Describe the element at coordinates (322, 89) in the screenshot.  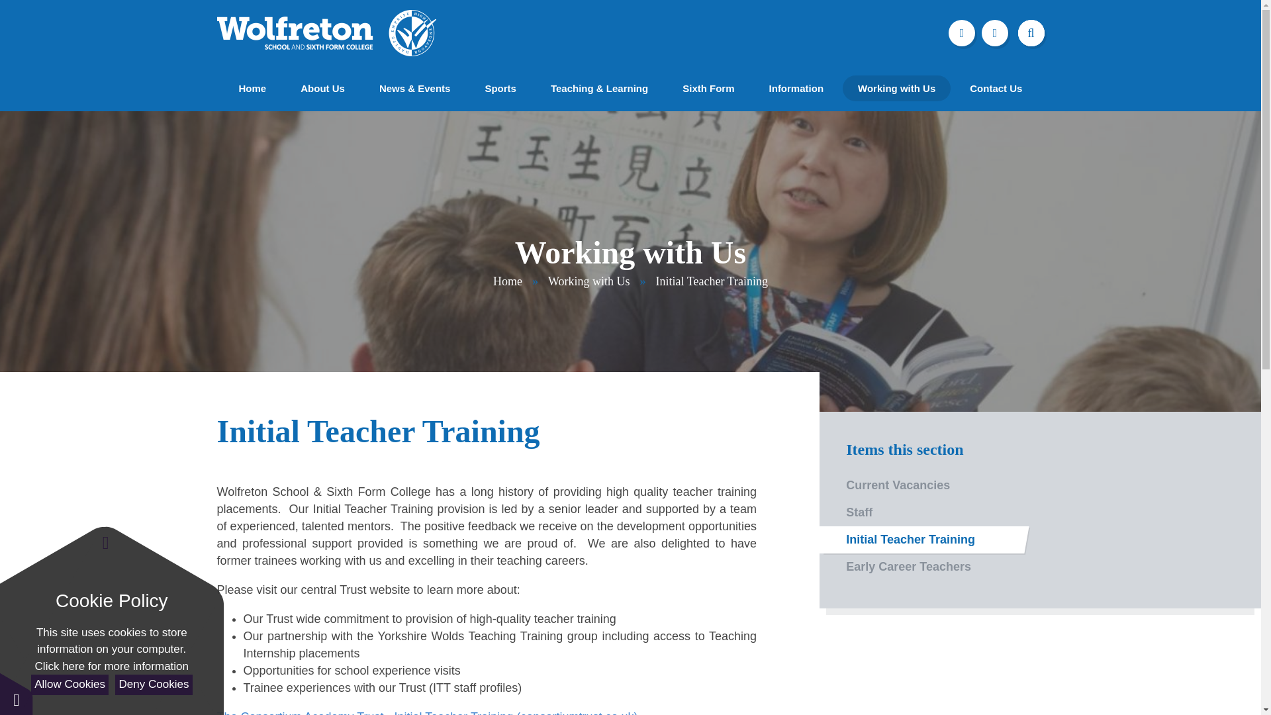
I see `About Us` at that location.